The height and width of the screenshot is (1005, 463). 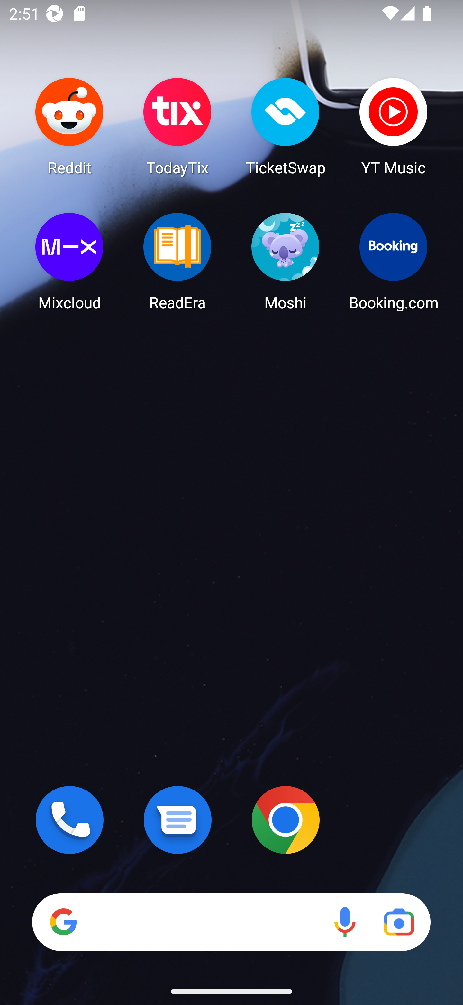 I want to click on Voice search, so click(x=345, y=922).